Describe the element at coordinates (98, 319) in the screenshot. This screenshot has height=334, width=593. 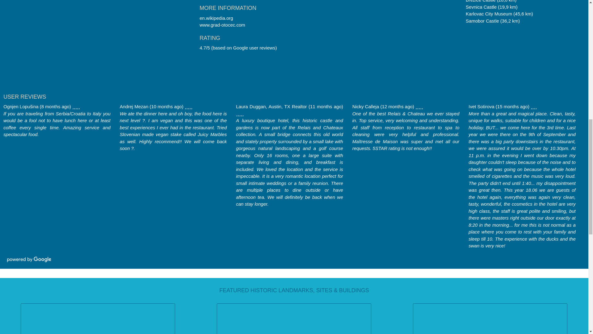
I see `Exploring the History of Northern Poland` at that location.